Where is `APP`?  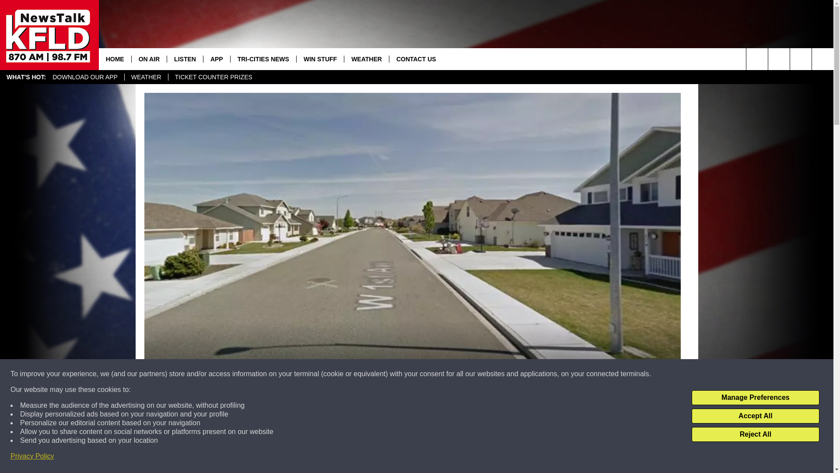
APP is located at coordinates (217, 59).